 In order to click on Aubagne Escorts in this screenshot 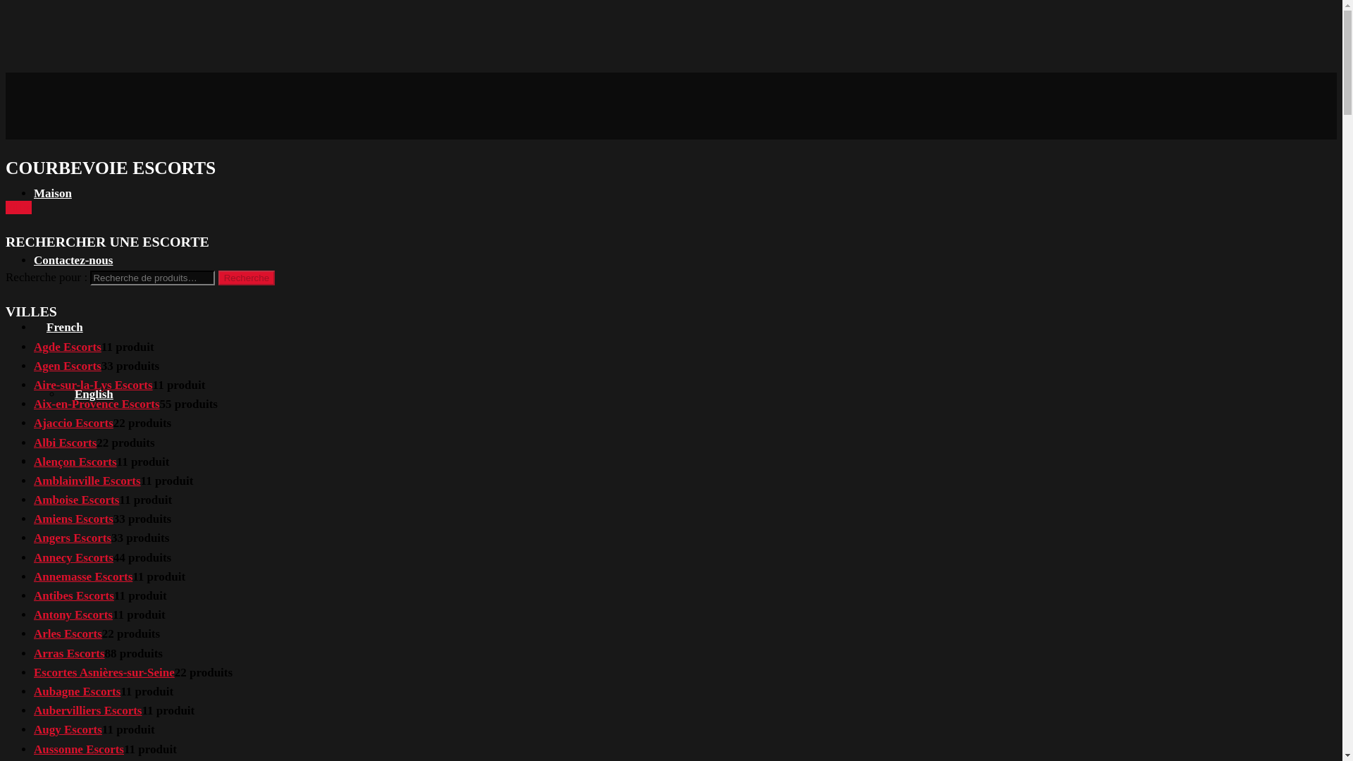, I will do `click(77, 692)`.